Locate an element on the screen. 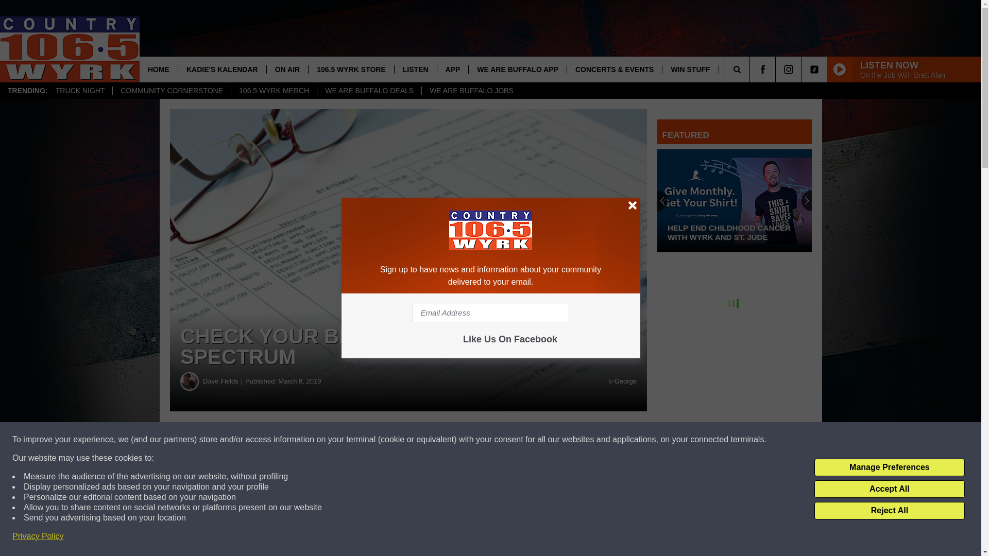 The width and height of the screenshot is (989, 556). WE ARE BUFFALO JOBS is located at coordinates (471, 91).